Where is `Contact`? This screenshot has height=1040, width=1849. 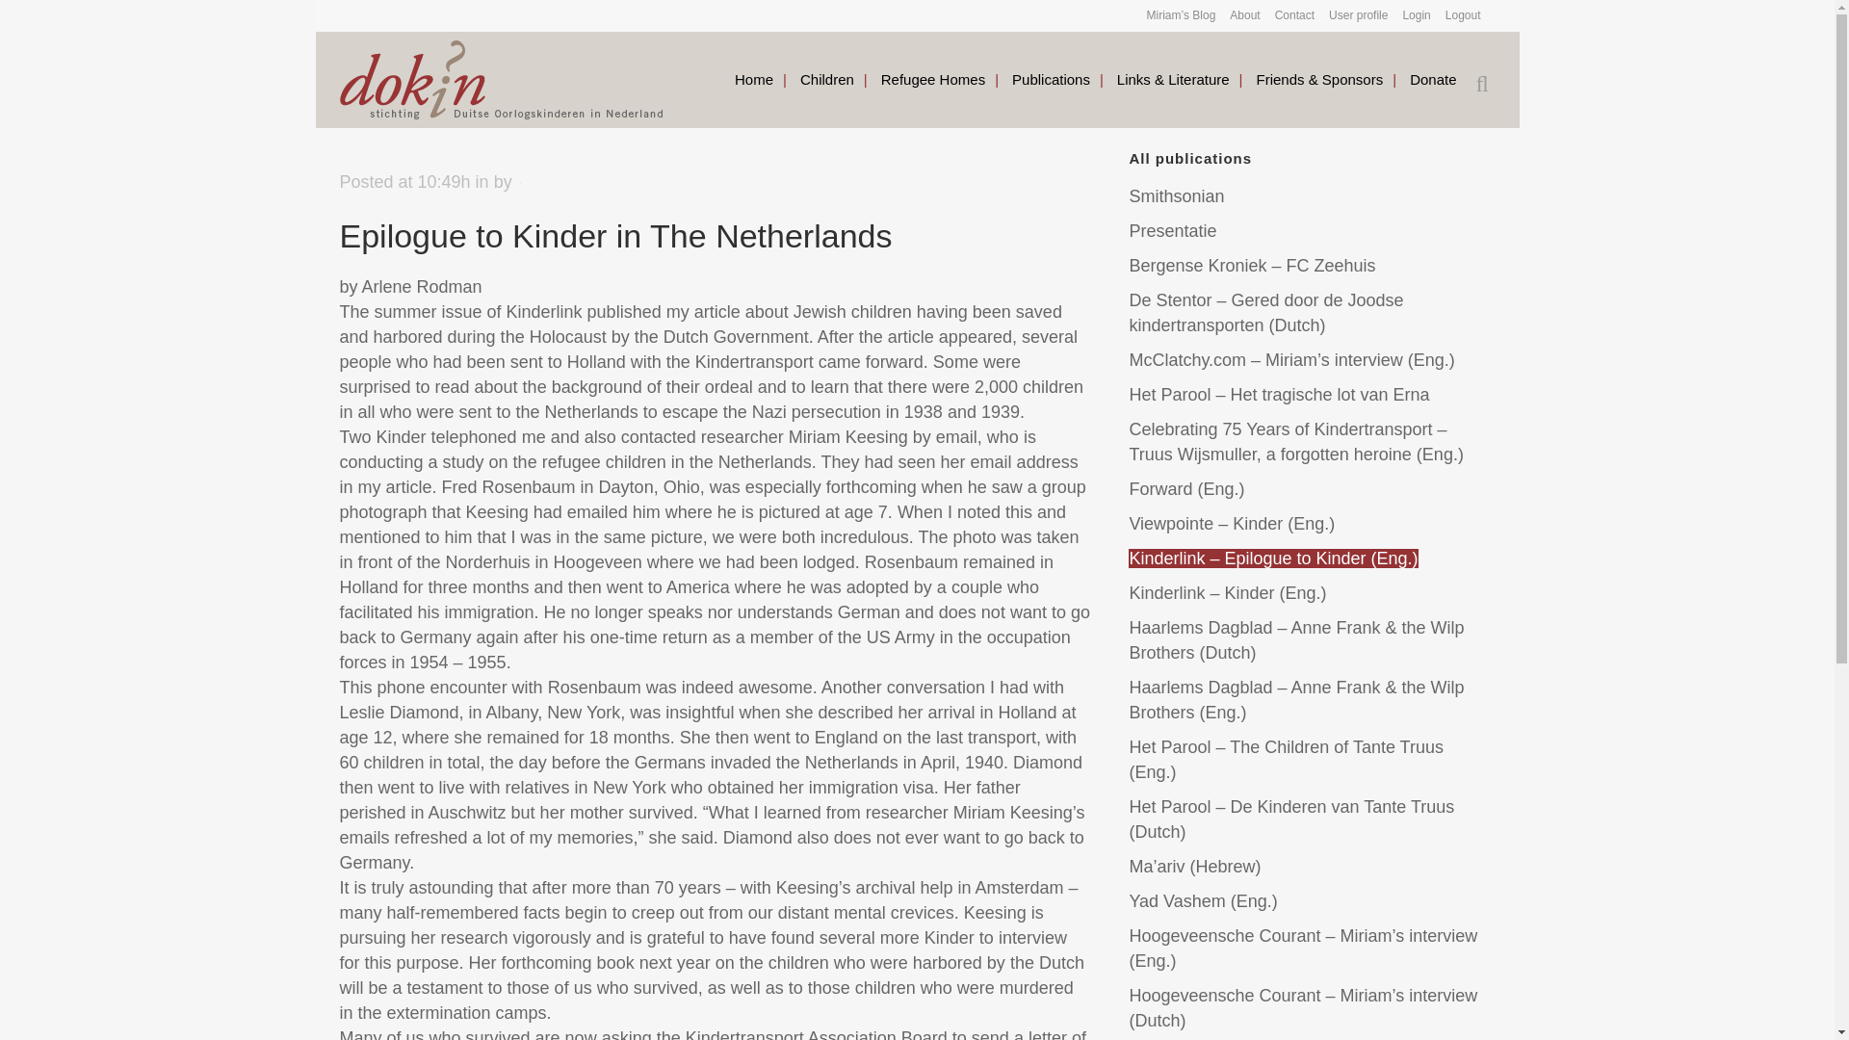 Contact is located at coordinates (1288, 15).